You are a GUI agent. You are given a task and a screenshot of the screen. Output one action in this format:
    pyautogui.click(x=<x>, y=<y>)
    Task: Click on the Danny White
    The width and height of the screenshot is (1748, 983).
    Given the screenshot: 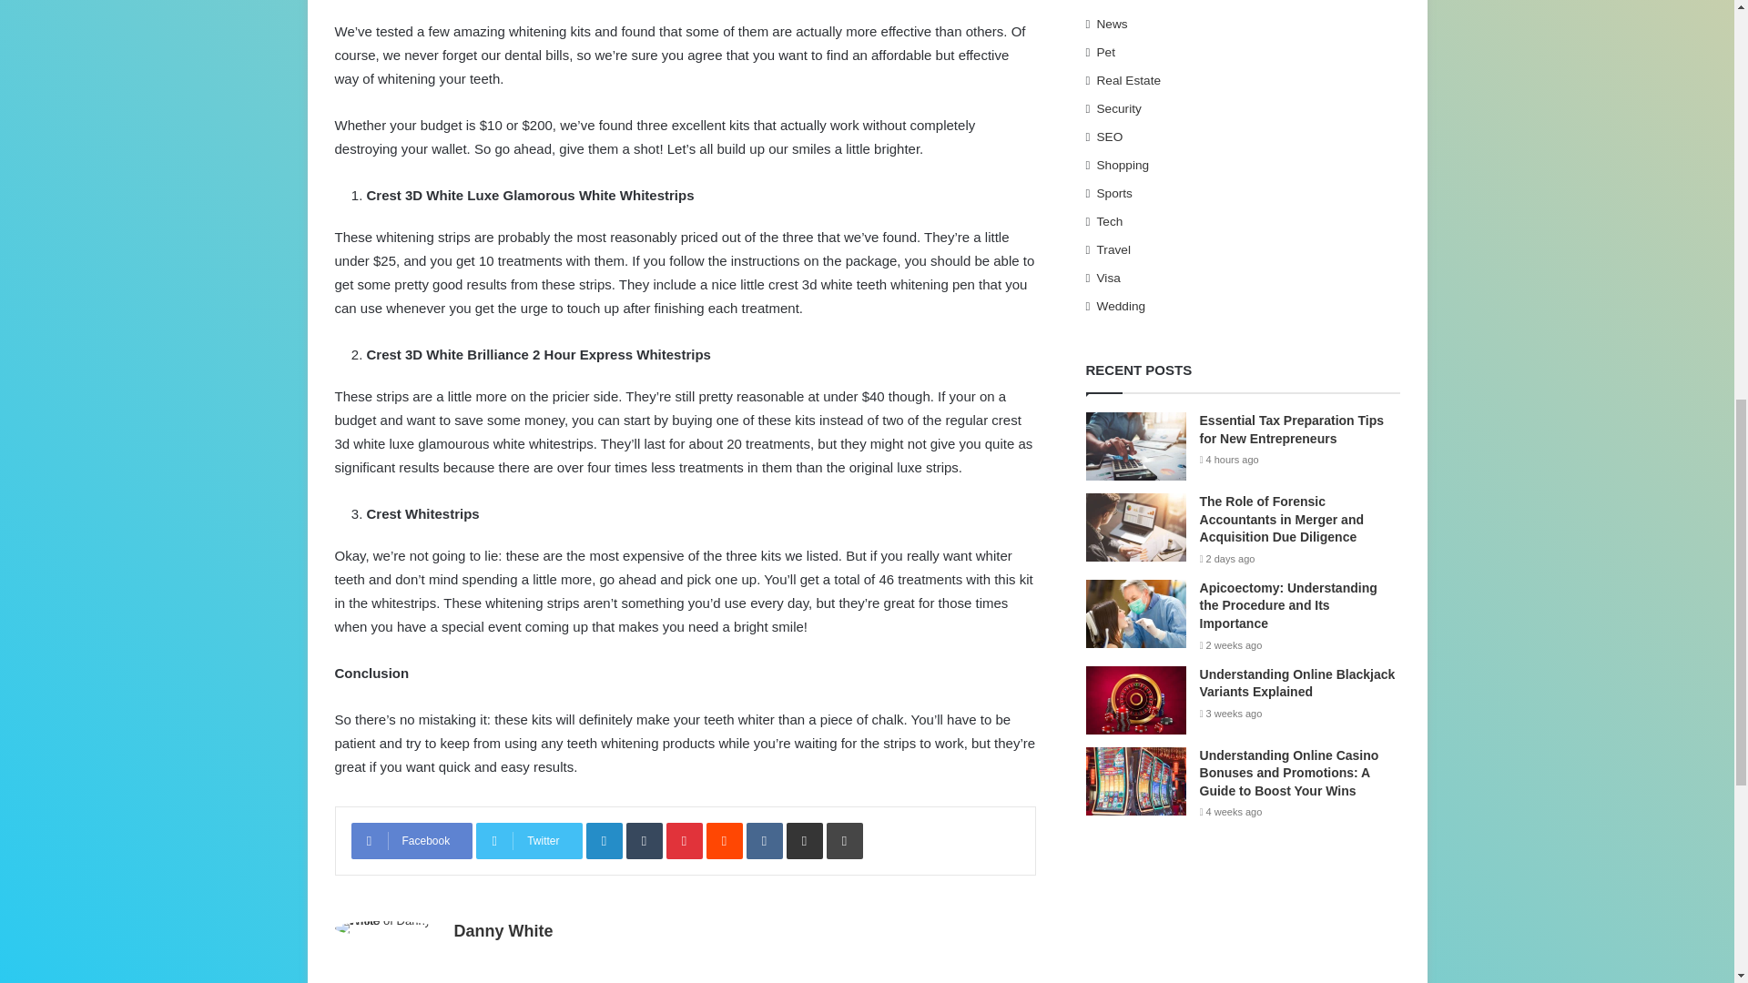 What is the action you would take?
    pyautogui.click(x=503, y=930)
    